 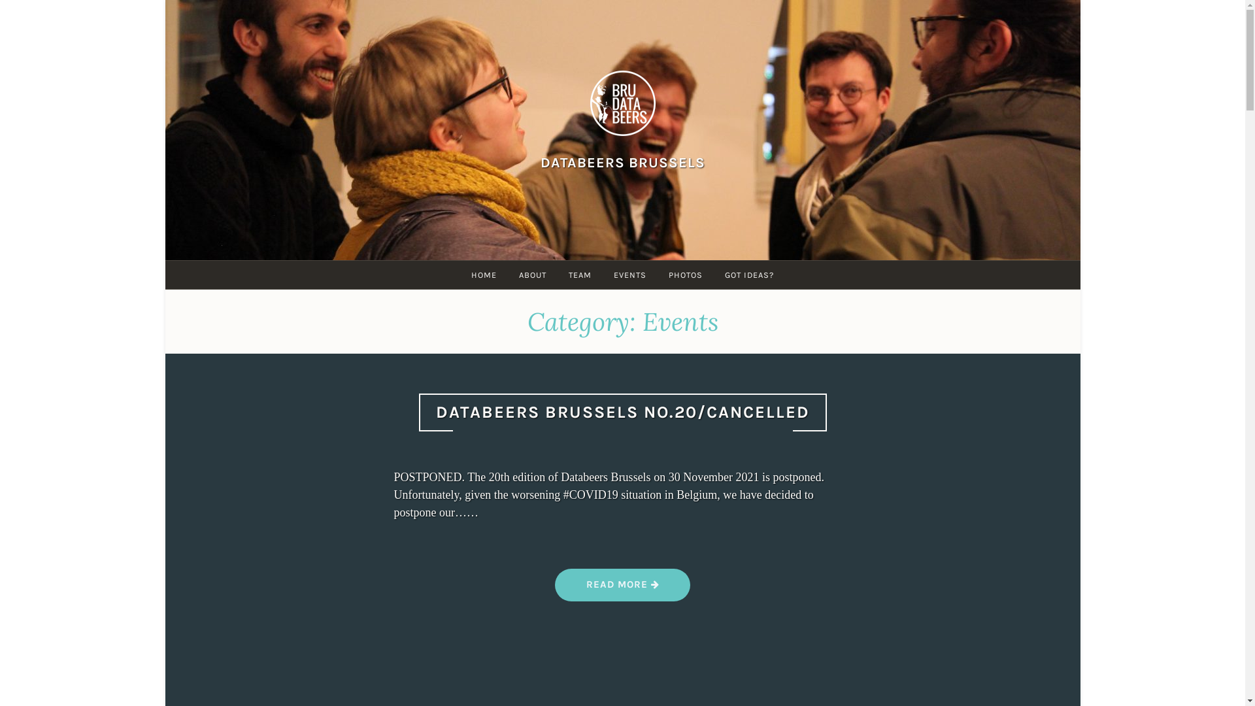 I want to click on HOME, so click(x=484, y=275).